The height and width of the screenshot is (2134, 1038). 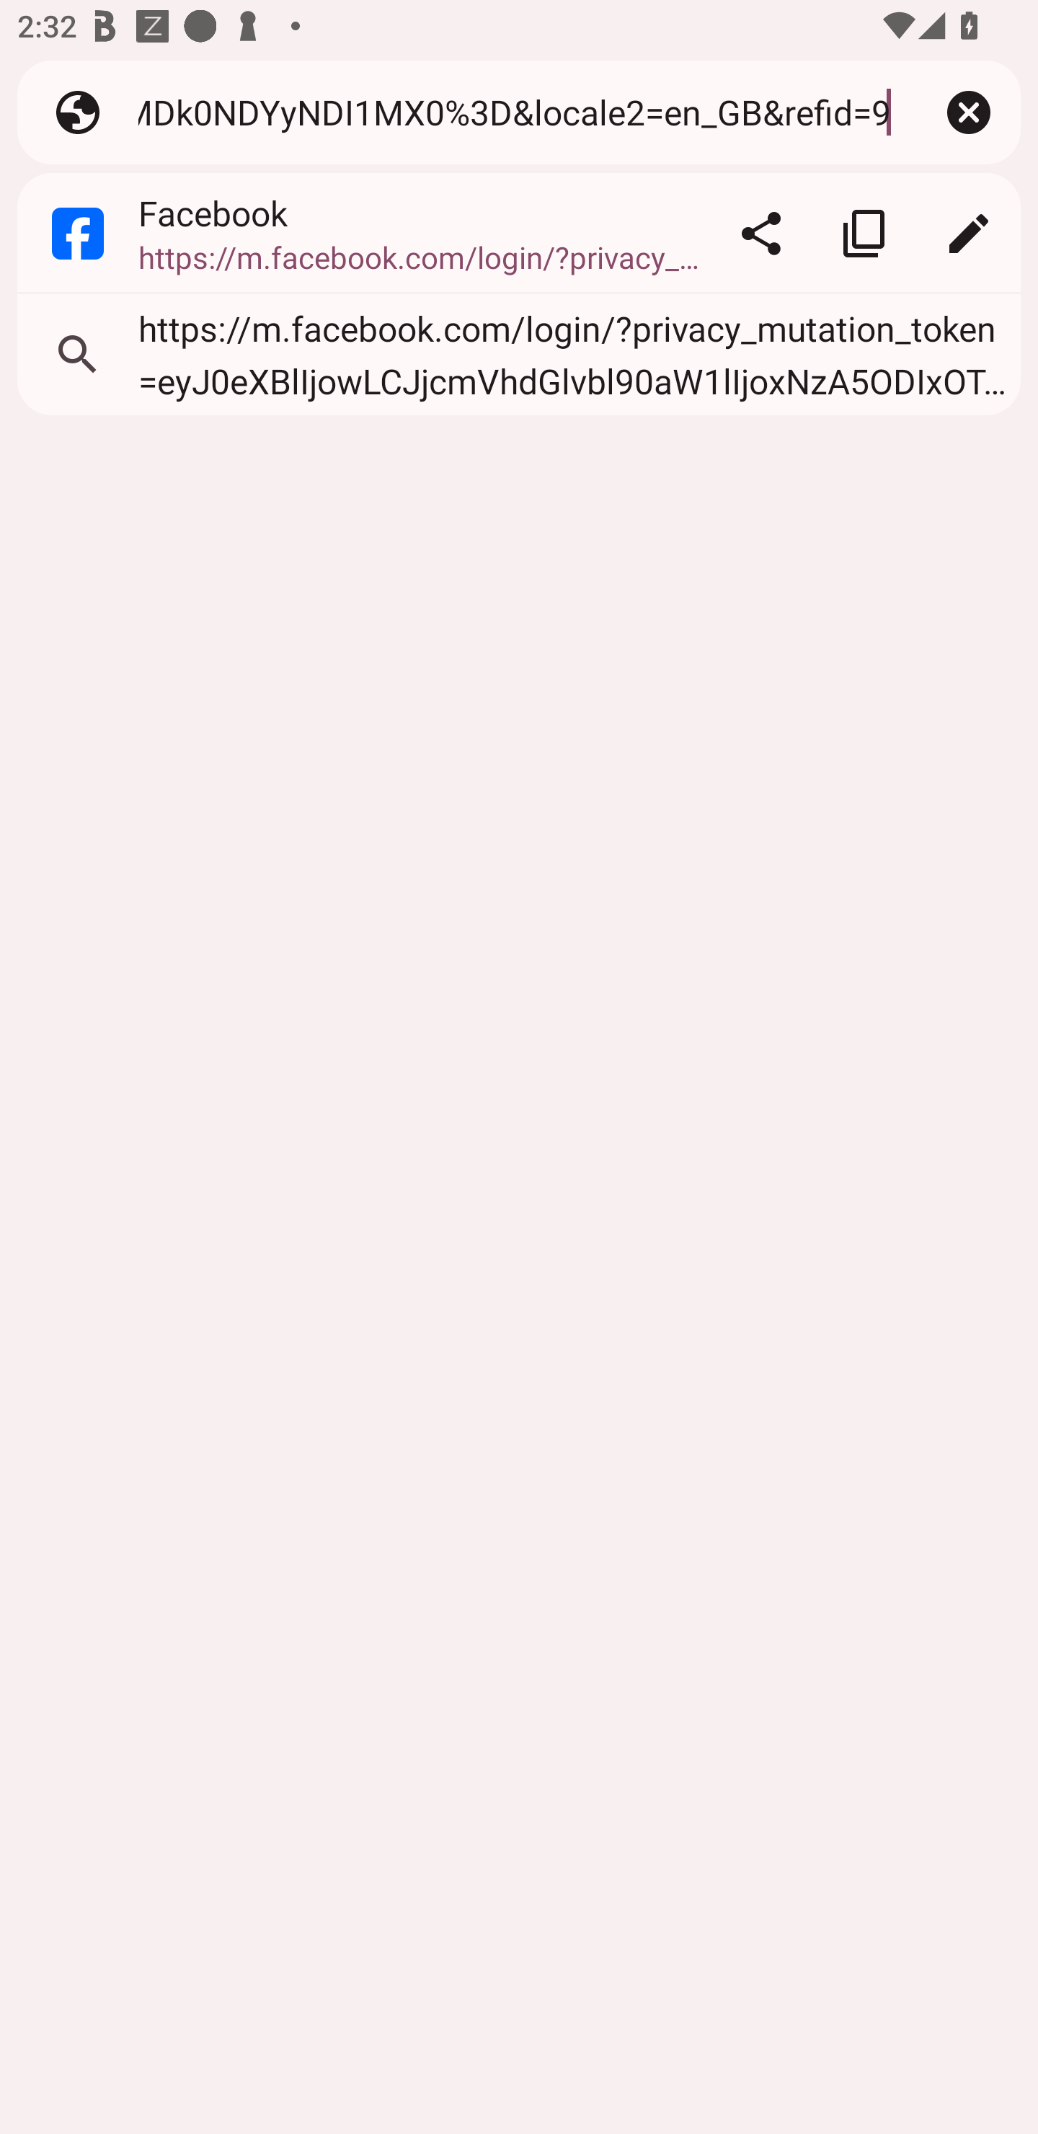 I want to click on Share…, so click(x=760, y=234).